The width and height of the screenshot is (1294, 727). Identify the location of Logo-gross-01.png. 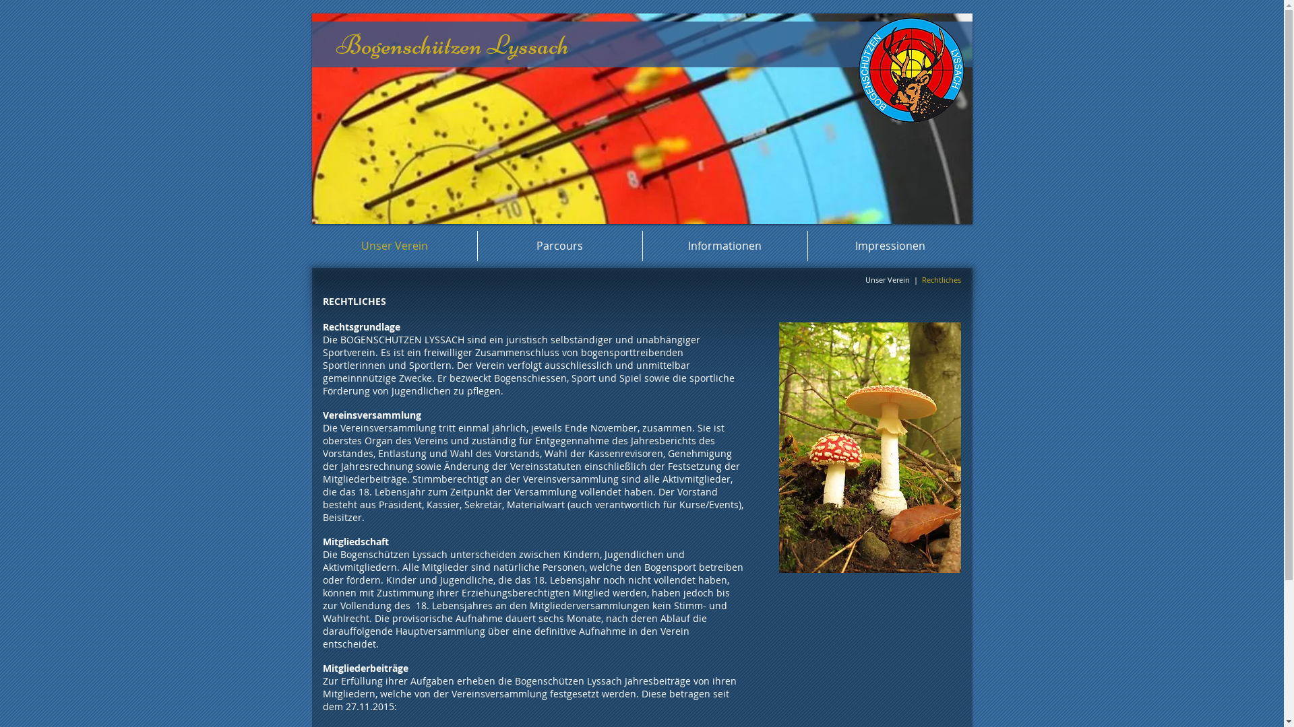
(911, 70).